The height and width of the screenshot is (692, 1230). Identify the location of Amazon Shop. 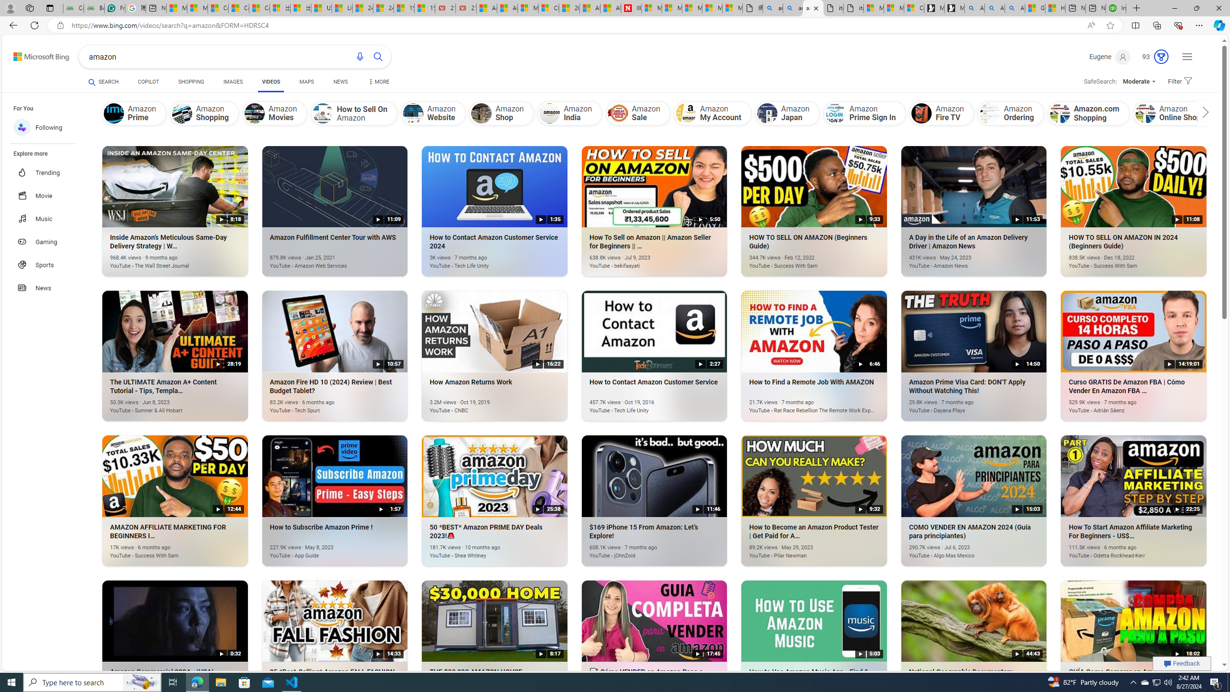
(481, 113).